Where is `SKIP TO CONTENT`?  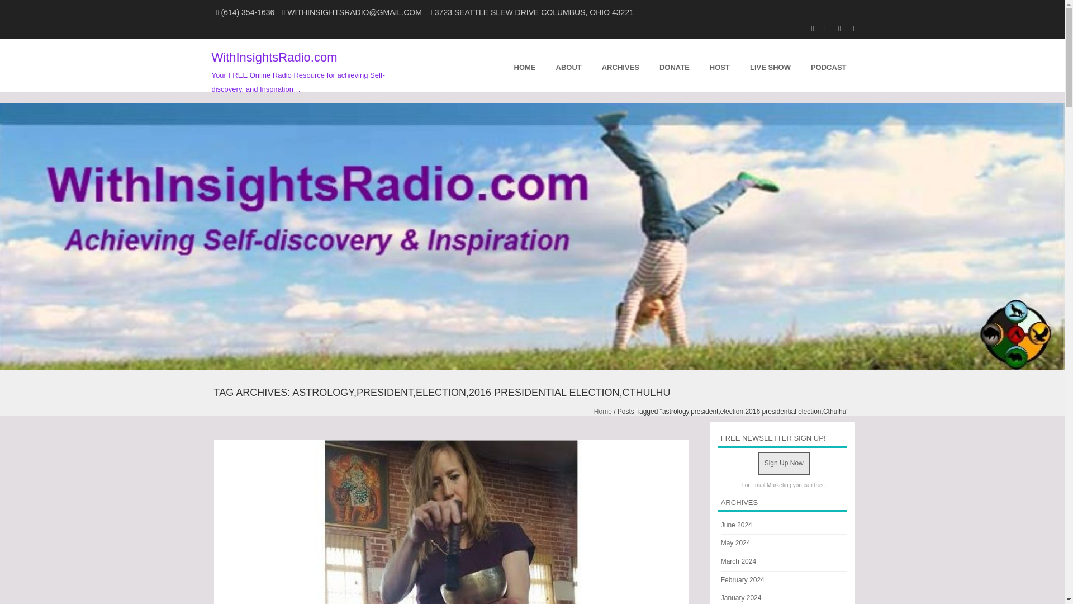
SKIP TO CONTENT is located at coordinates (445, 65).